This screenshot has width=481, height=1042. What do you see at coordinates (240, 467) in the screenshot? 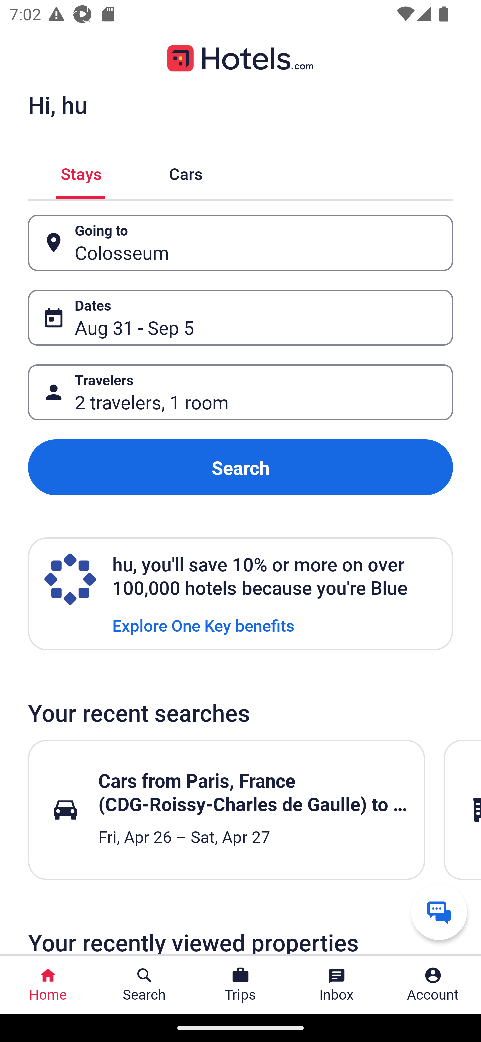
I see `Search` at bounding box center [240, 467].